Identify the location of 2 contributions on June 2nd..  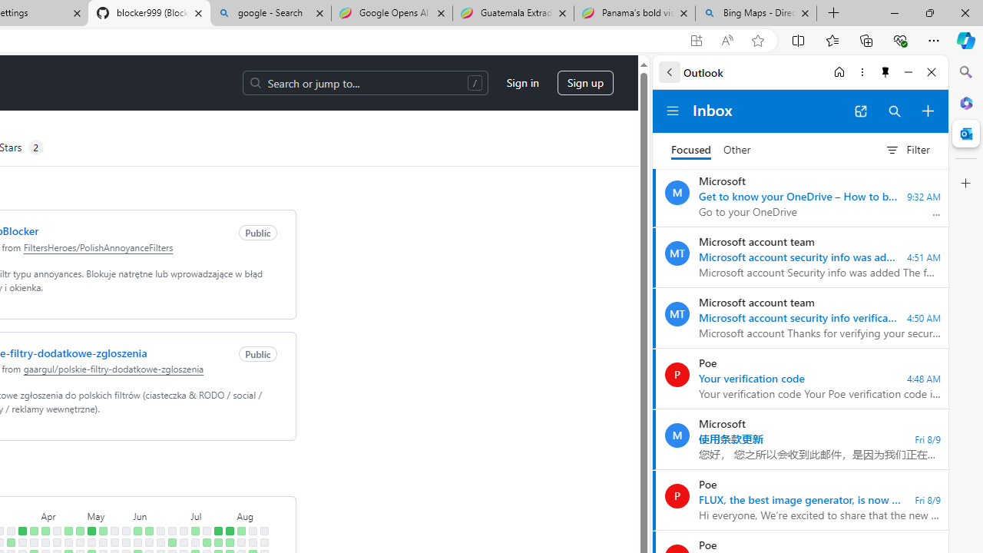
(137, 531).